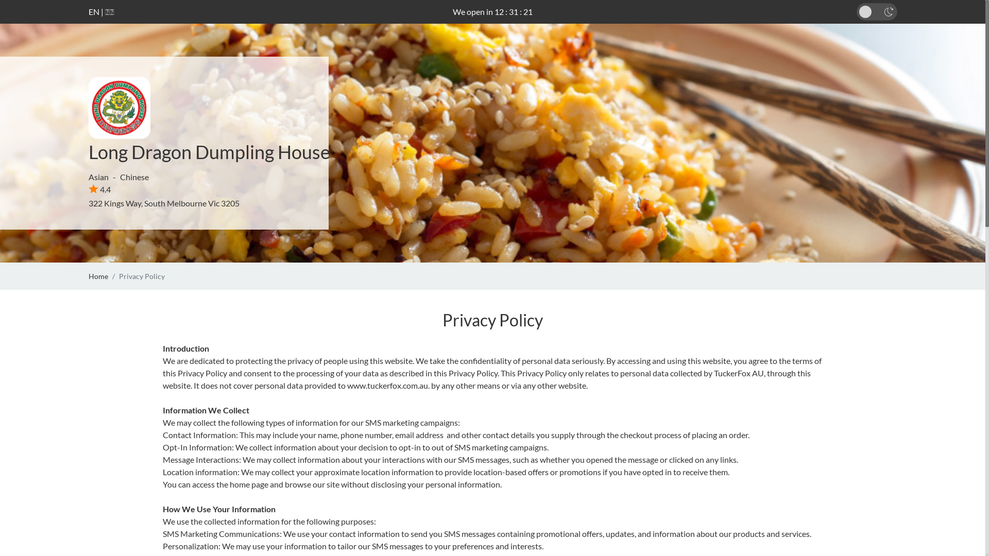 The image size is (989, 556). I want to click on EN, so click(94, 11).